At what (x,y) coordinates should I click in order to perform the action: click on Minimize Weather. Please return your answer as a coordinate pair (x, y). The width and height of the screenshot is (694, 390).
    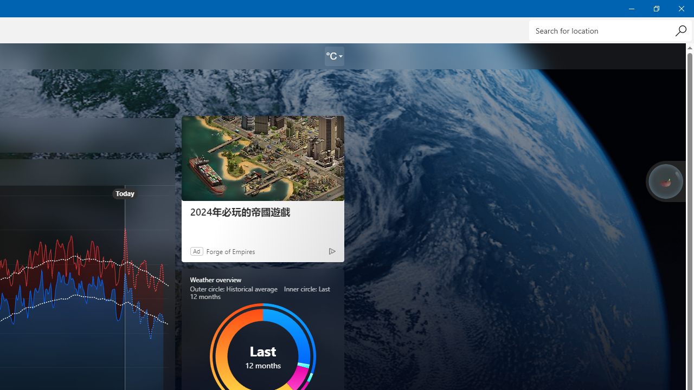
    Looking at the image, I should click on (631, 9).